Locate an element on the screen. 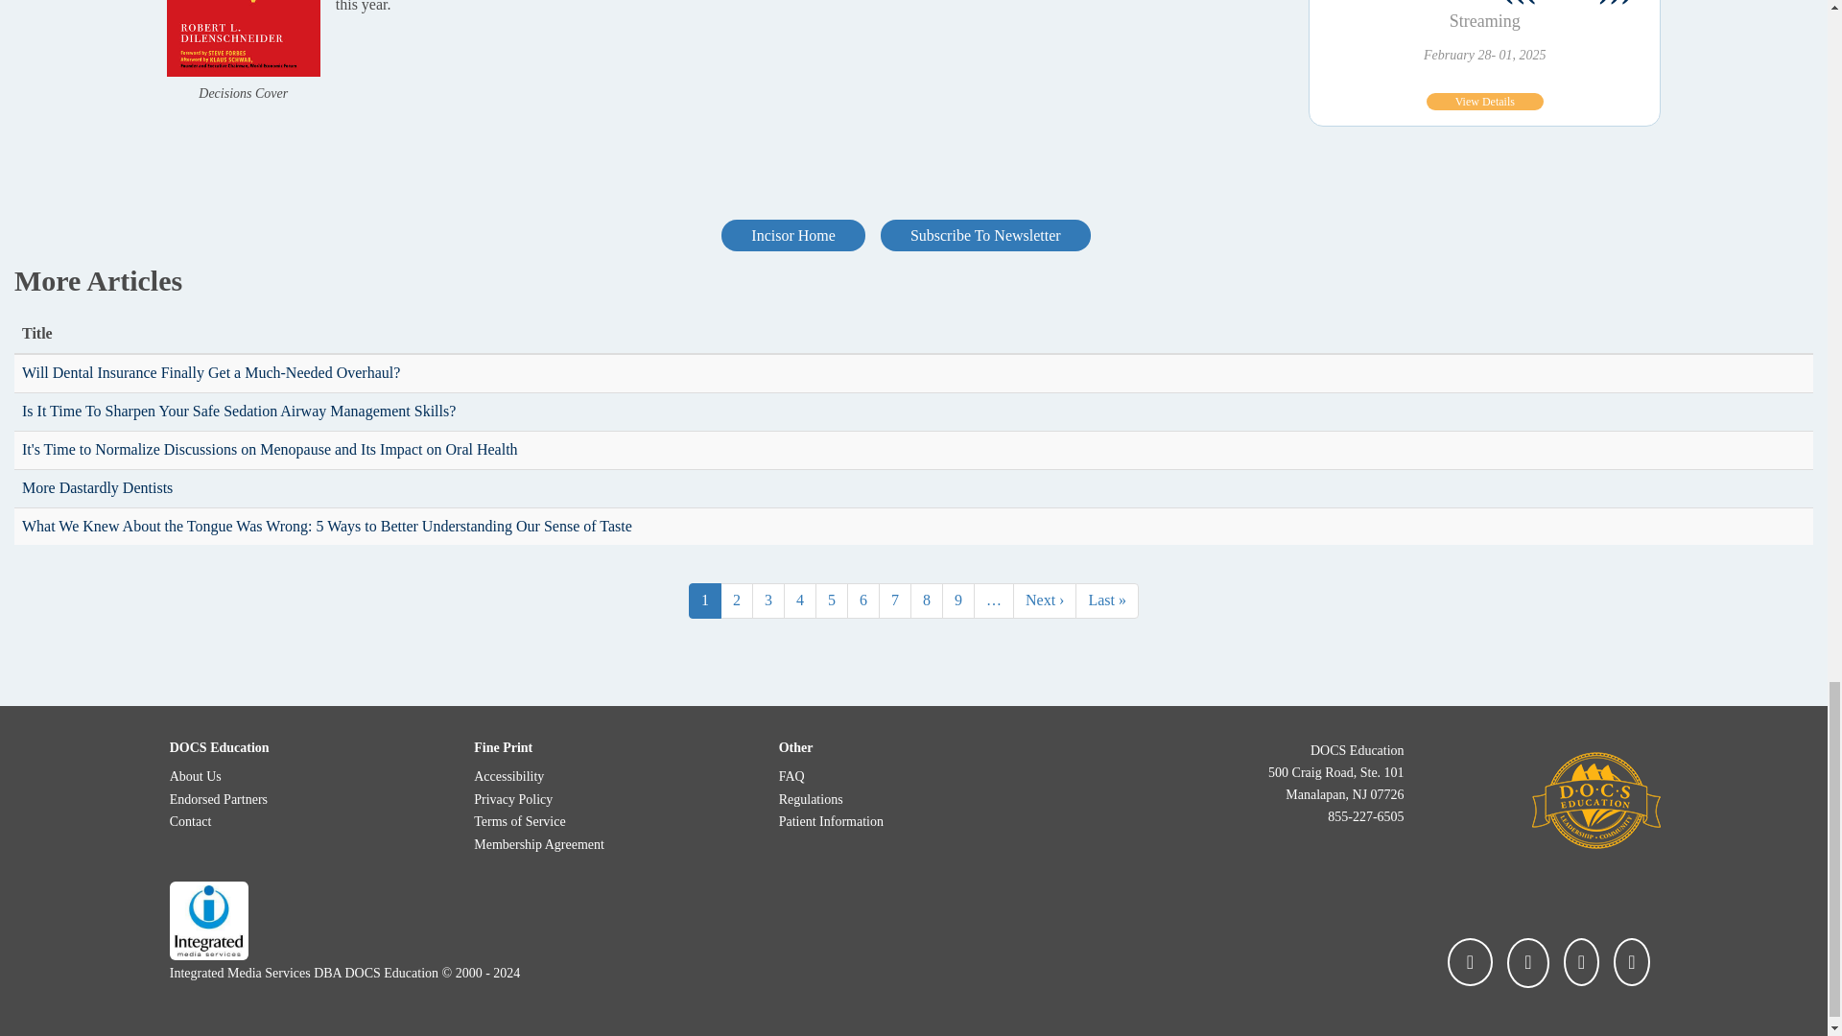  Go to page 6 is located at coordinates (863, 600).